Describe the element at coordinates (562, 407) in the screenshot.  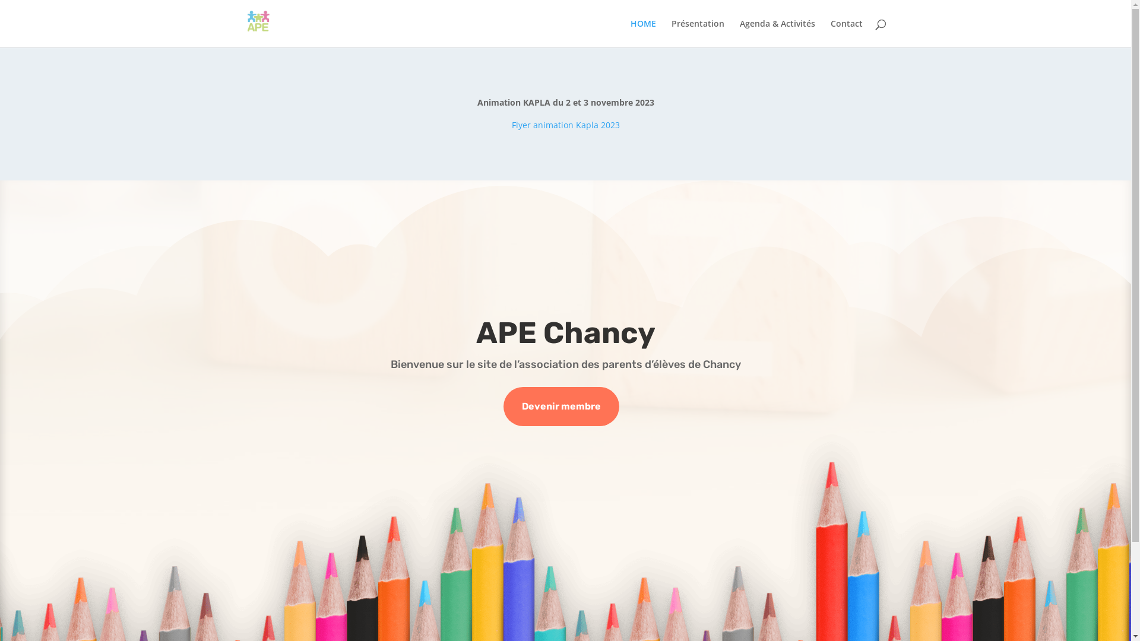
I see `Devenir membre` at that location.